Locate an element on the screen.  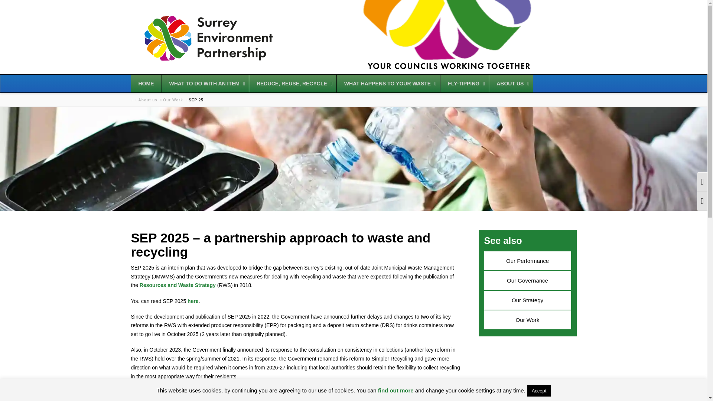
Surrey Environment Partnership is located at coordinates (208, 39).